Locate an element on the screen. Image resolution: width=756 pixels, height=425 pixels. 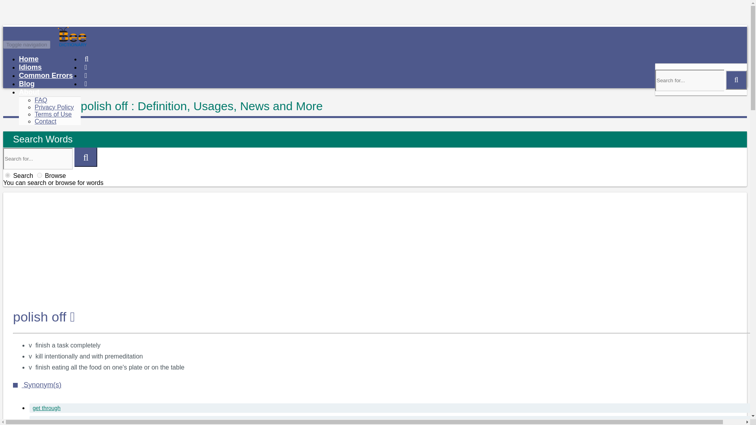
Common Errors is located at coordinates (46, 76).